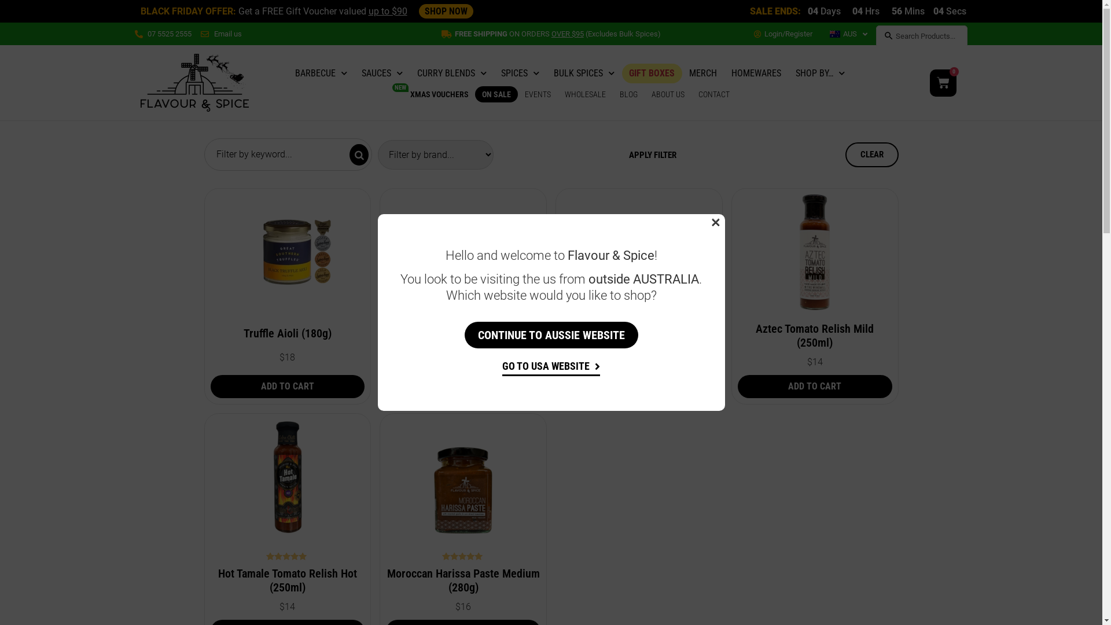  Describe the element at coordinates (668, 94) in the screenshot. I see `ABOUT US` at that location.